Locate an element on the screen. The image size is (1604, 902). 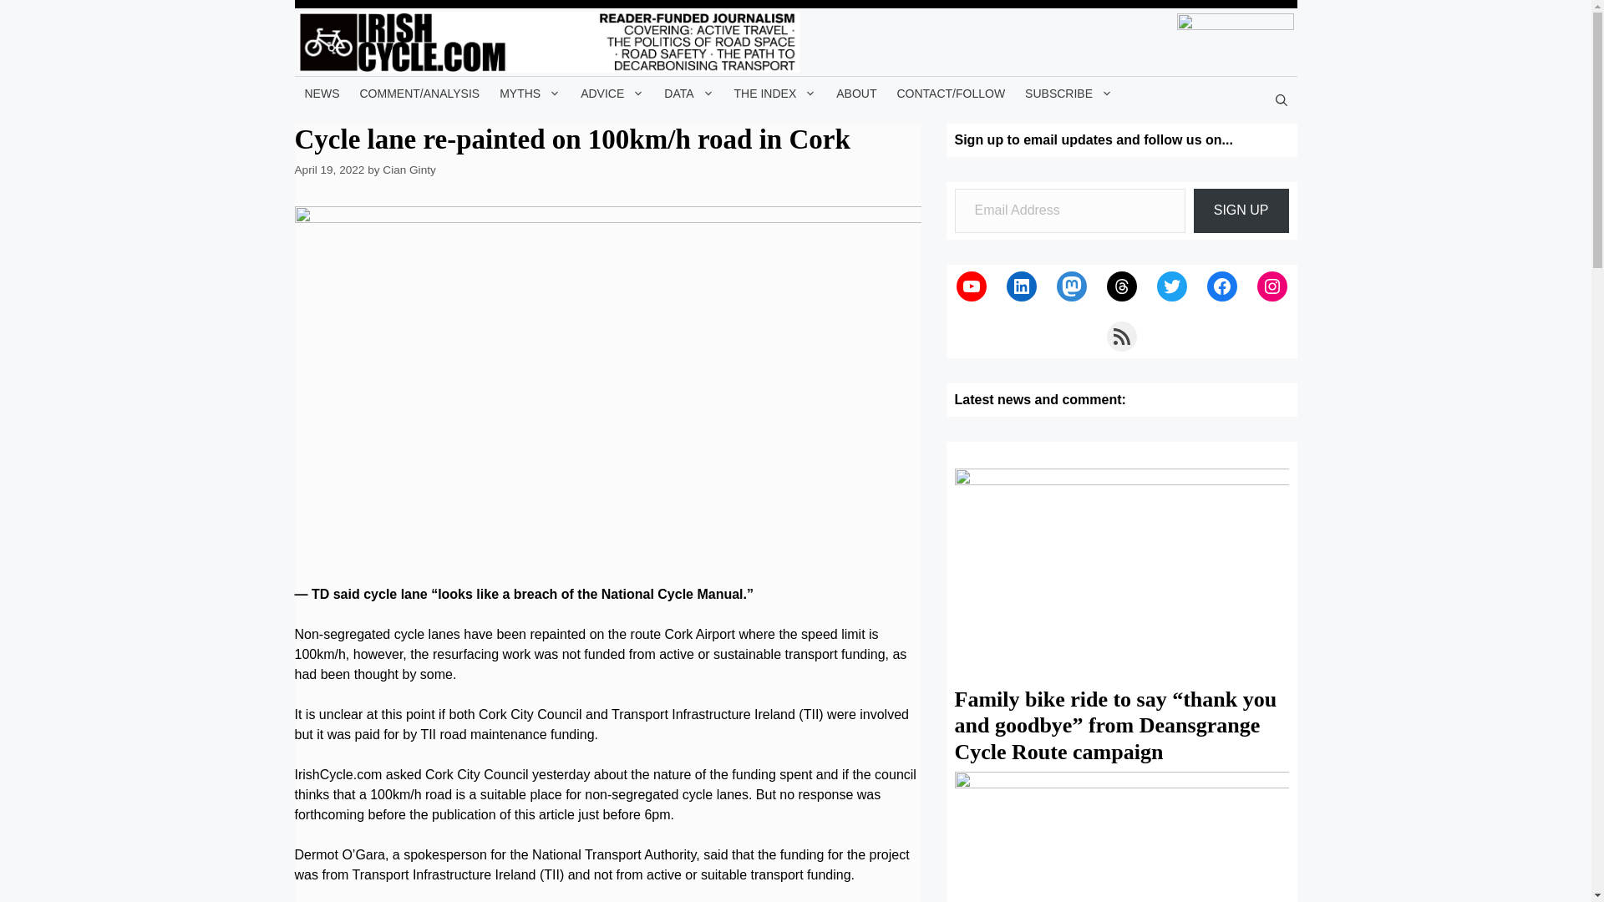
MYTHS is located at coordinates (530, 93).